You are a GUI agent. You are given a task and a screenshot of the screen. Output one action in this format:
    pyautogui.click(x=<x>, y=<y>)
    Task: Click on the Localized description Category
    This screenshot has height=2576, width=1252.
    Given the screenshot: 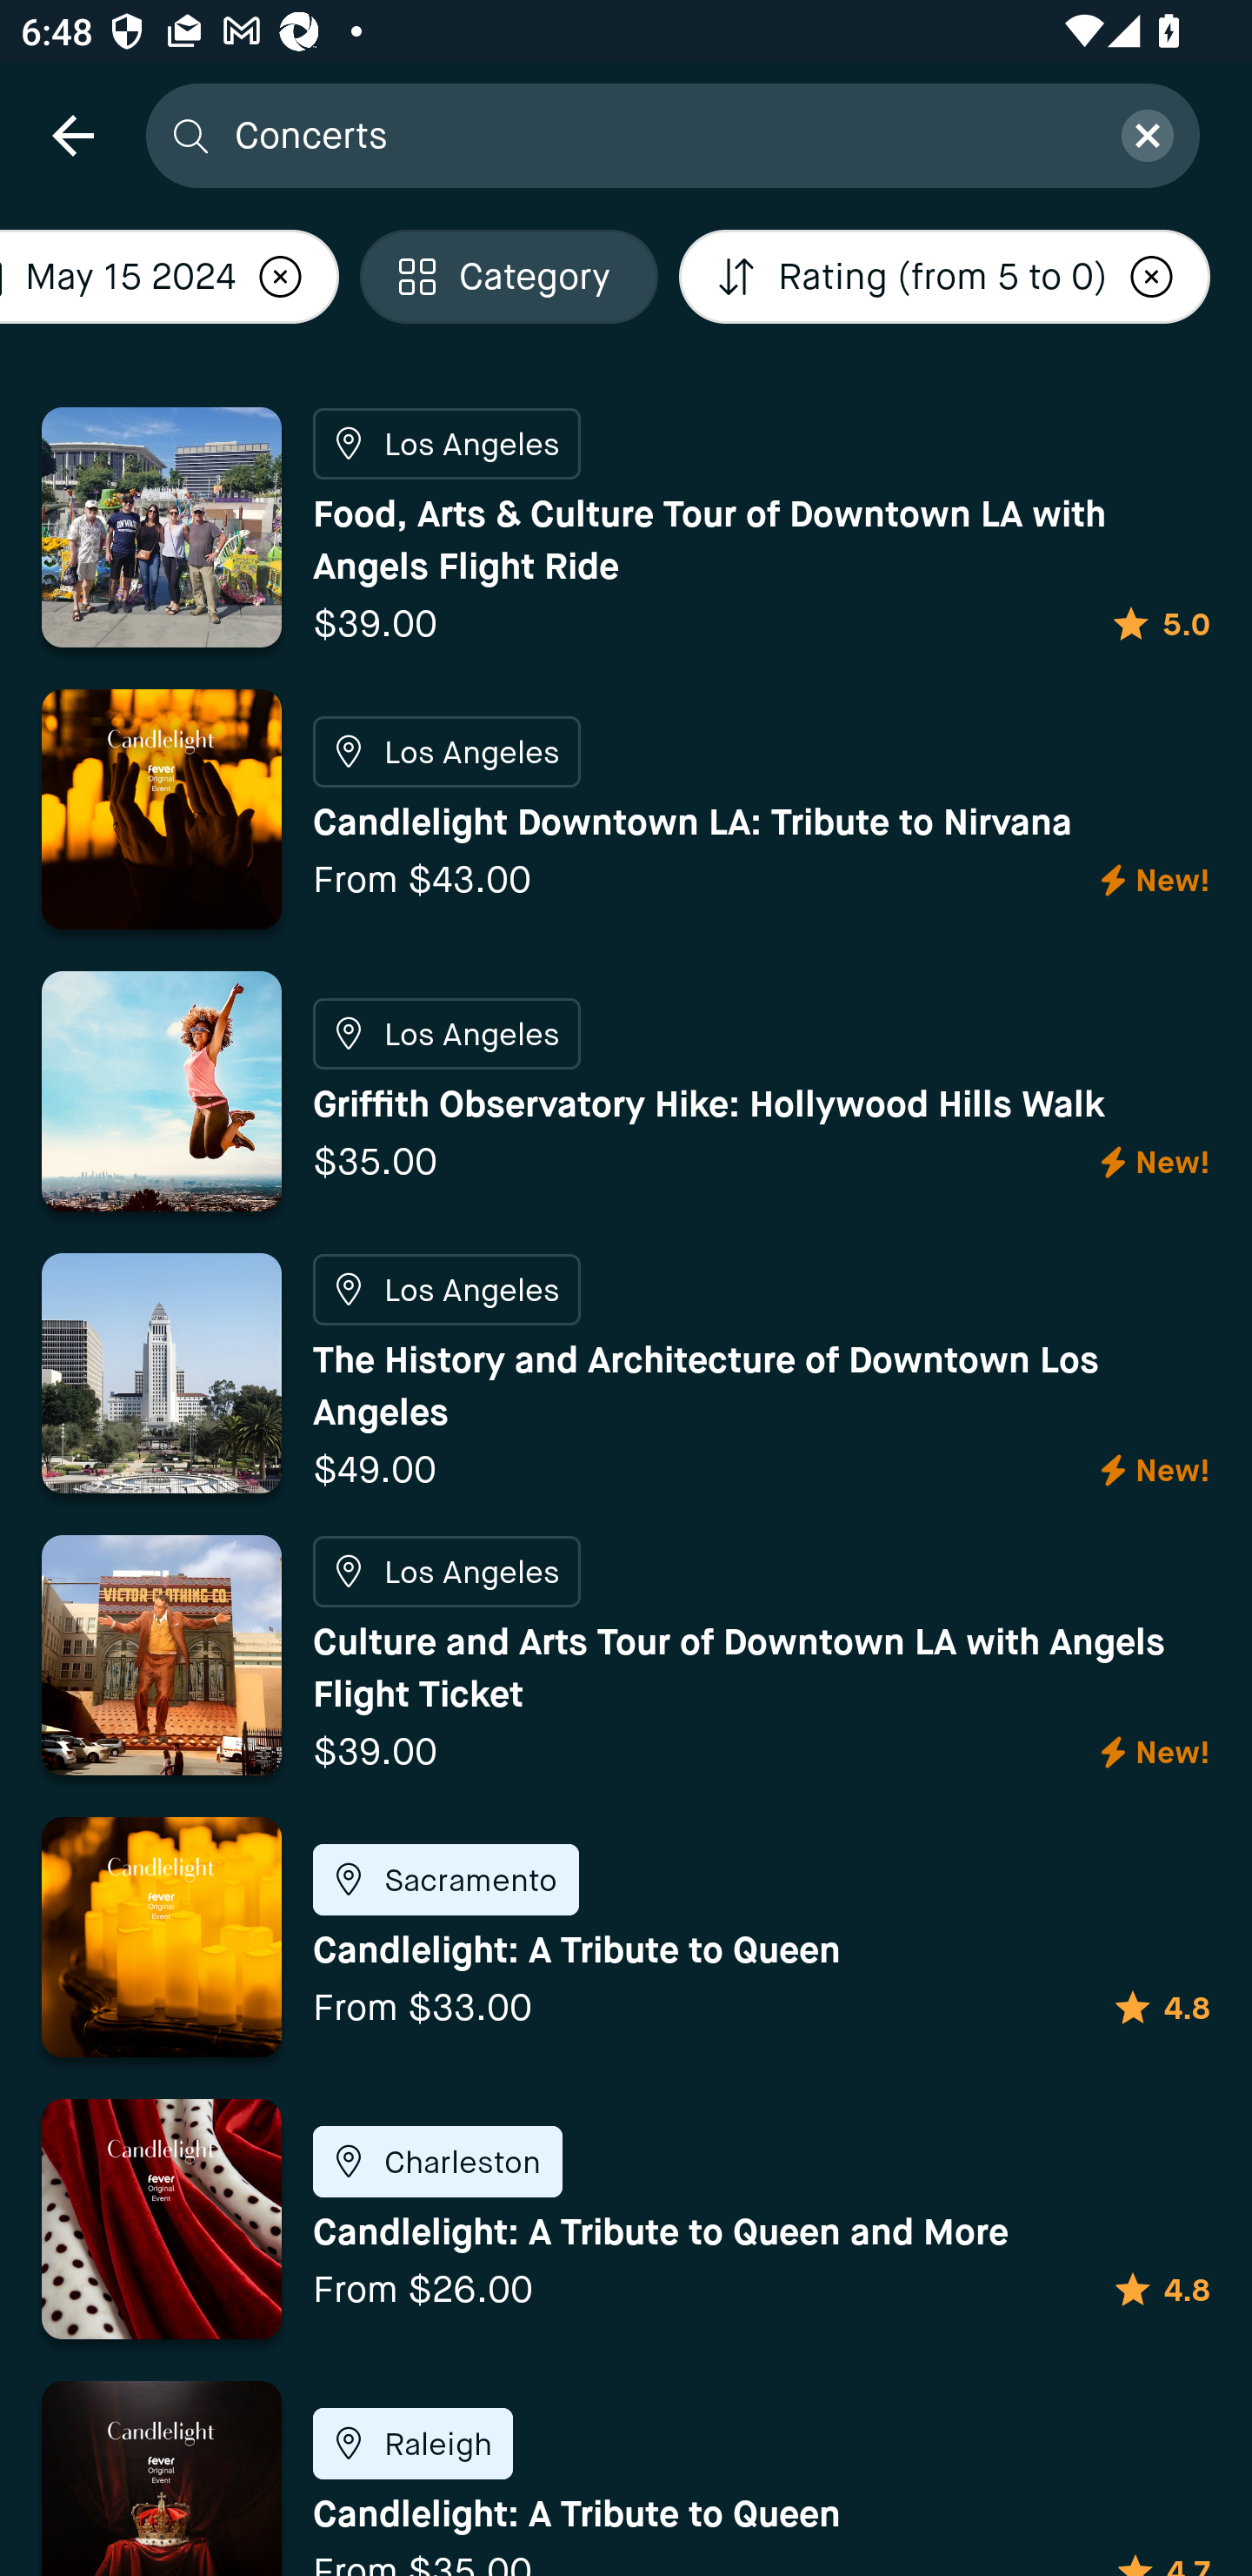 What is the action you would take?
    pyautogui.click(x=509, y=277)
    